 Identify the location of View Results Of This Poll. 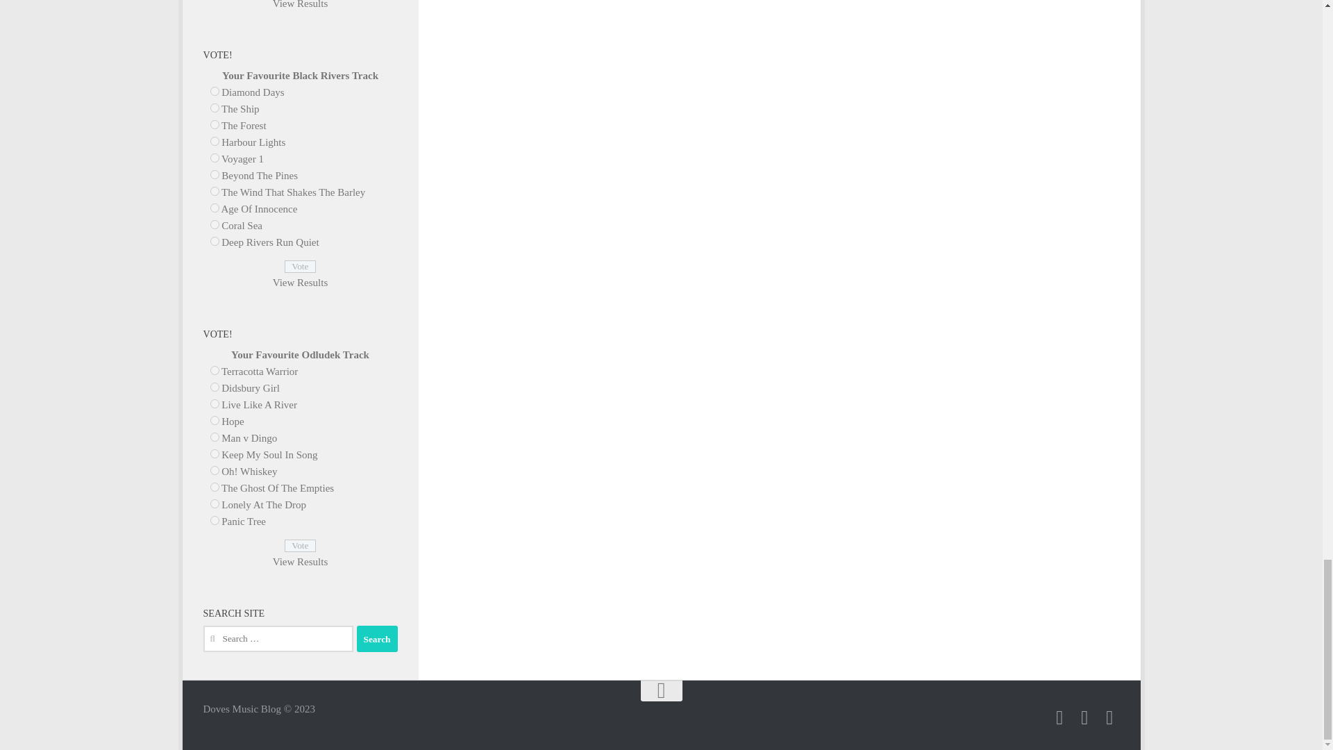
(300, 282).